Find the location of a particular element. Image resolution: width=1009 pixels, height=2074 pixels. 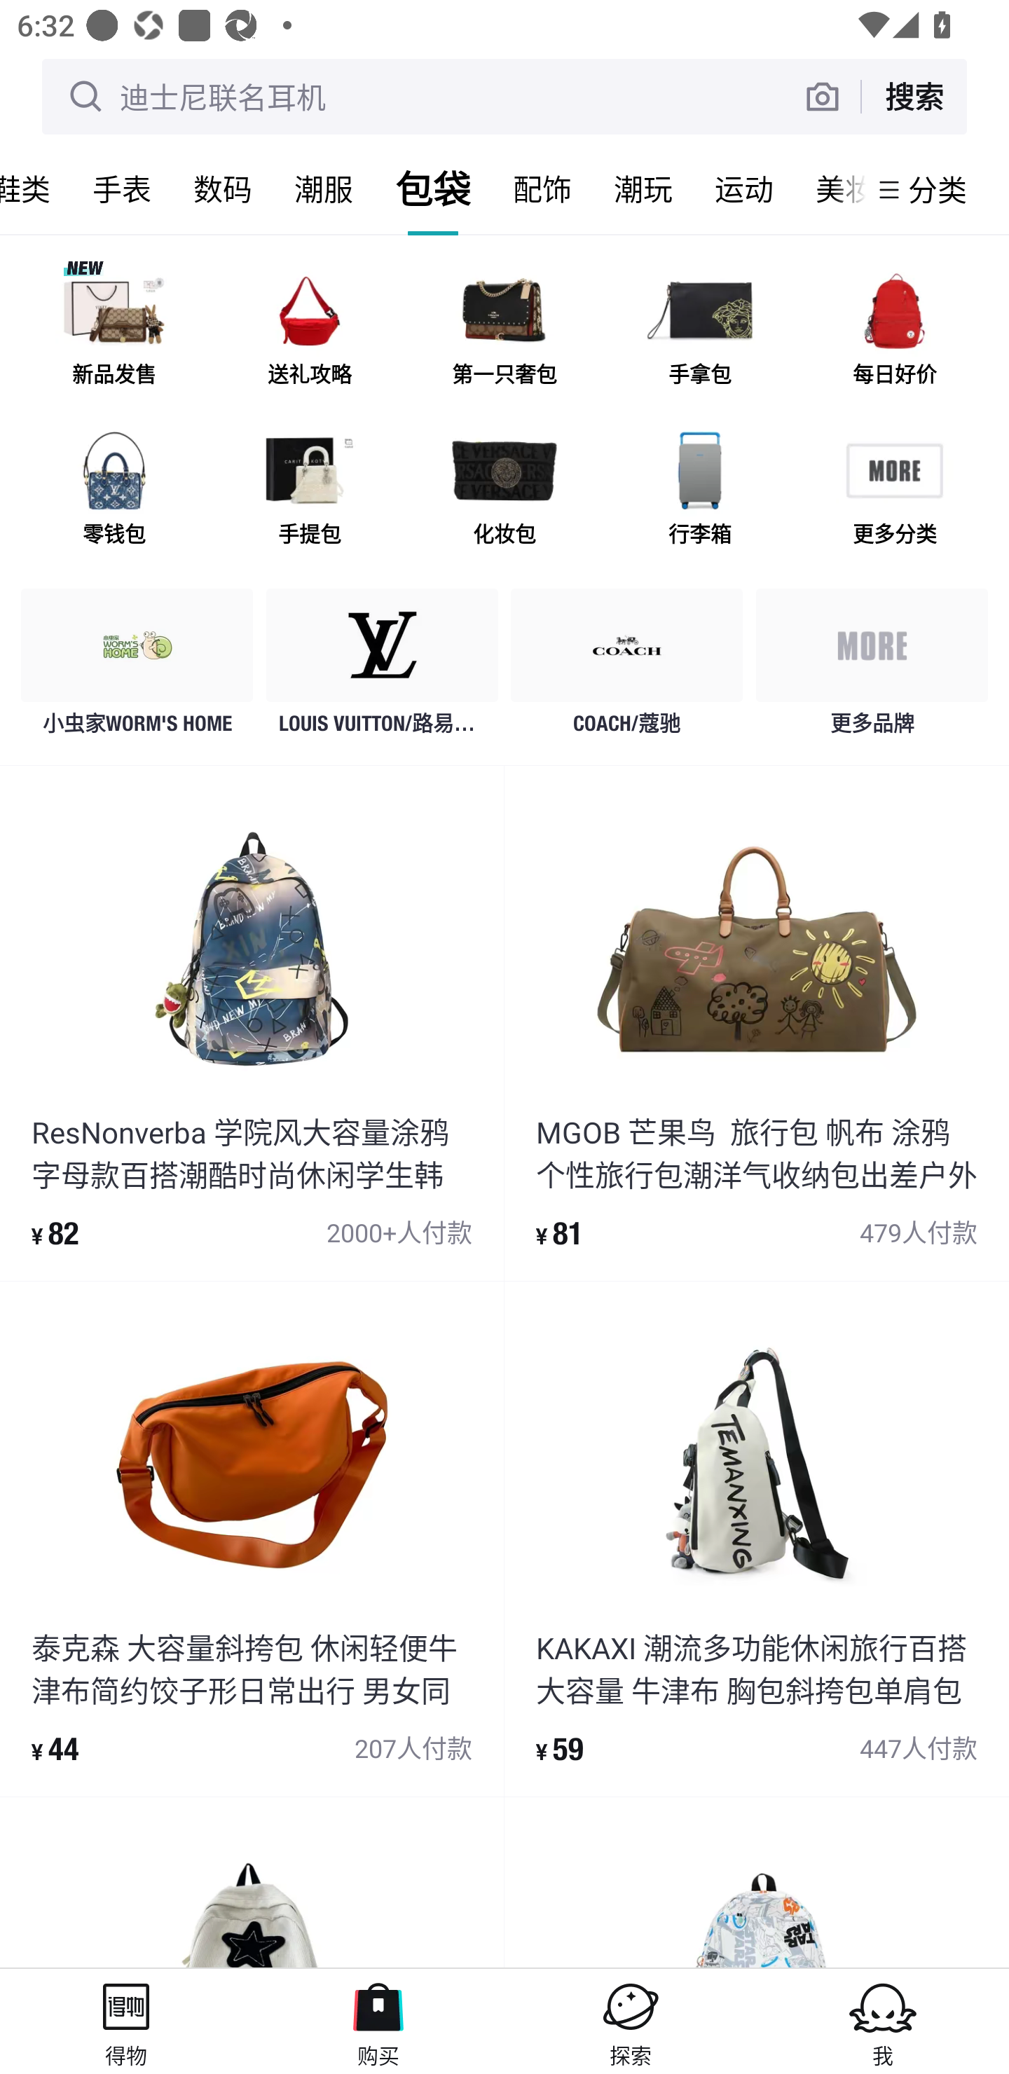

第一只奢包 is located at coordinates (504, 333).